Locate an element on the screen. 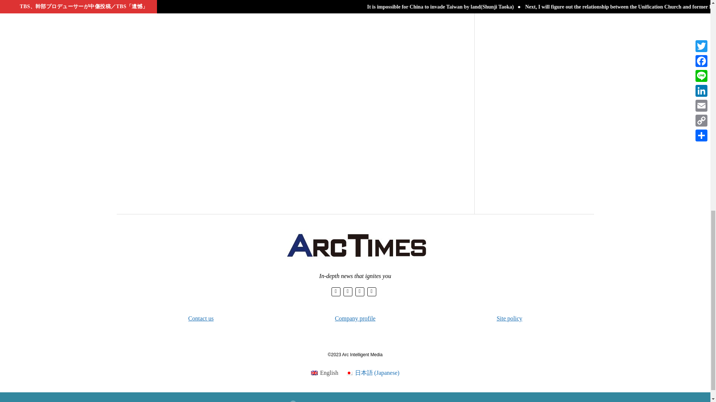 This screenshot has width=716, height=402. Contact us is located at coordinates (201, 318).